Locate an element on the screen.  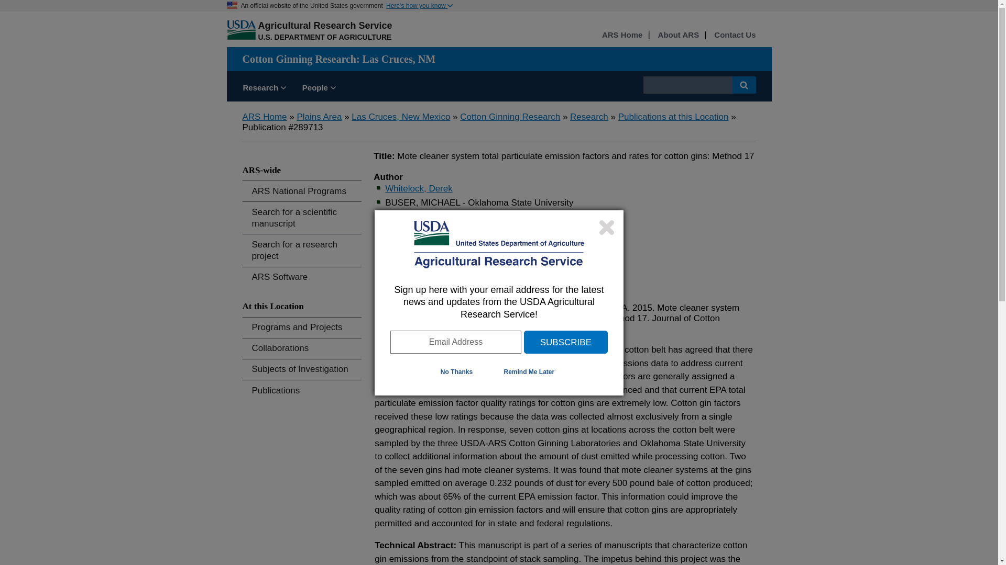
Plains Area is located at coordinates (319, 117).